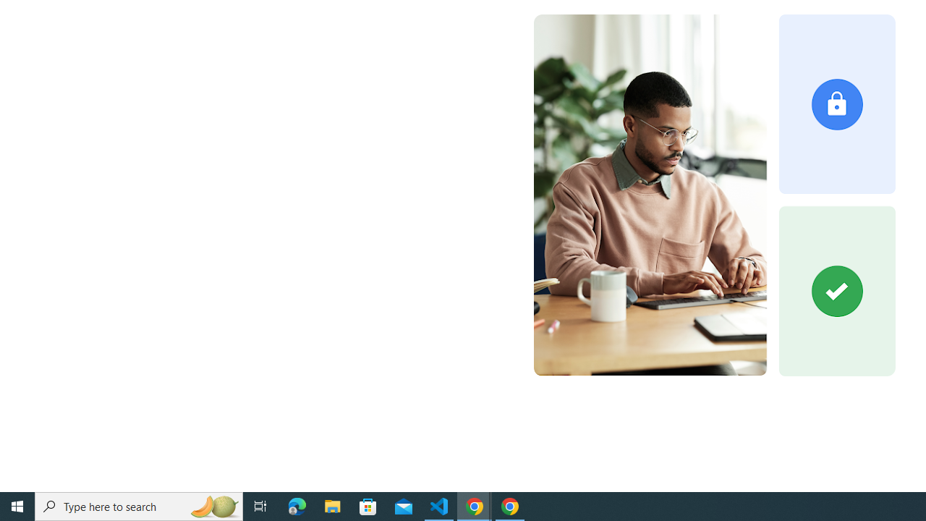 This screenshot has height=521, width=926. What do you see at coordinates (439, 507) in the screenshot?
I see `Visual Studio Code - 1 running window` at bounding box center [439, 507].